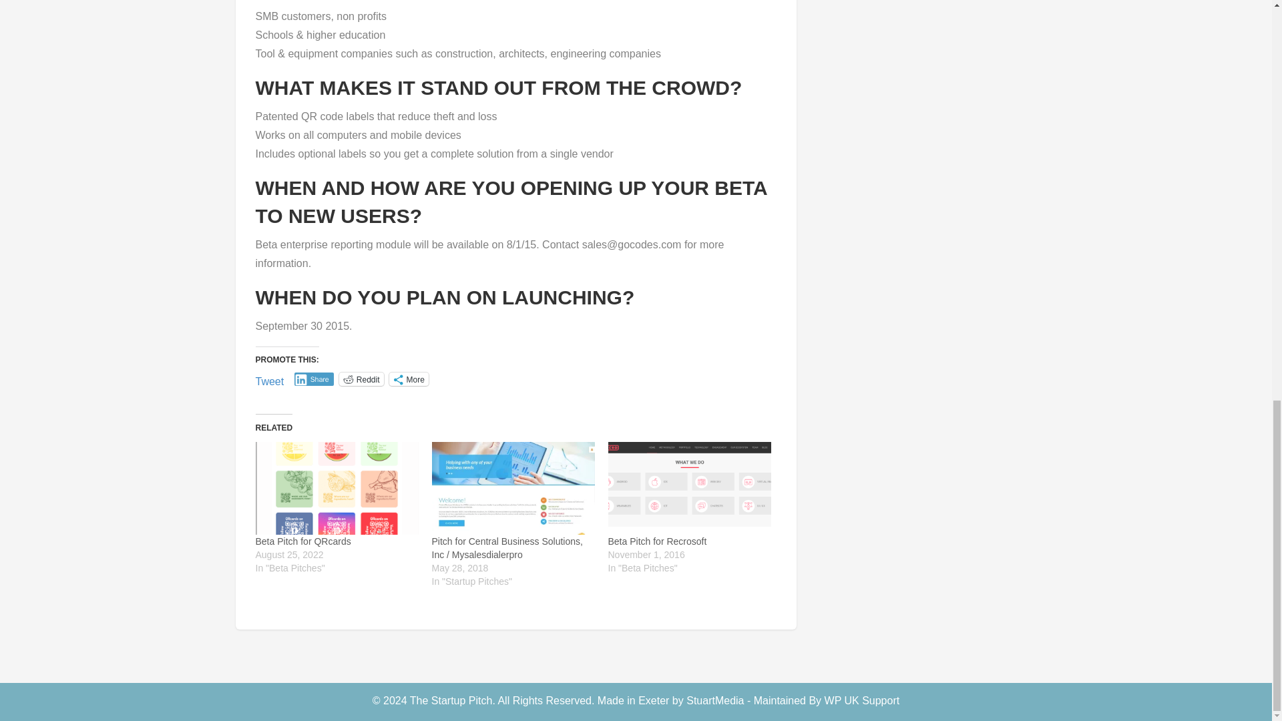  Describe the element at coordinates (337, 489) in the screenshot. I see `Beta Pitch for QRcards` at that location.